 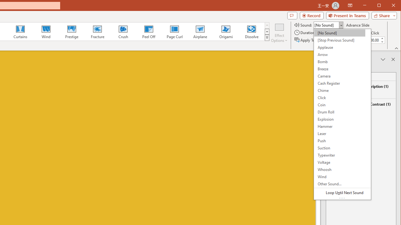 I want to click on Sound:, so click(x=342, y=114).